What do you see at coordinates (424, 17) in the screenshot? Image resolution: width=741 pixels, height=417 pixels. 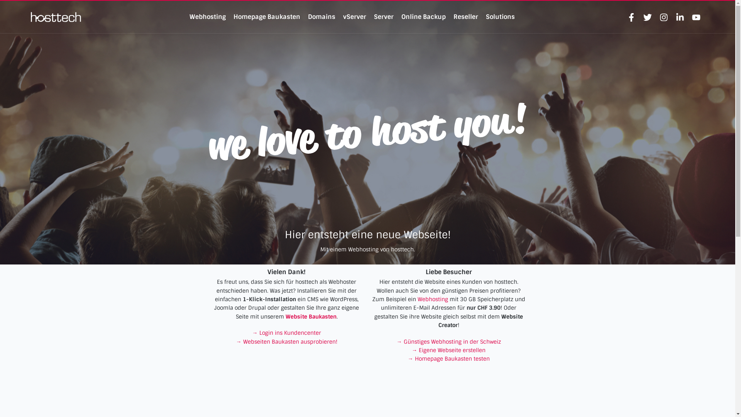 I see `Online Backup` at bounding box center [424, 17].